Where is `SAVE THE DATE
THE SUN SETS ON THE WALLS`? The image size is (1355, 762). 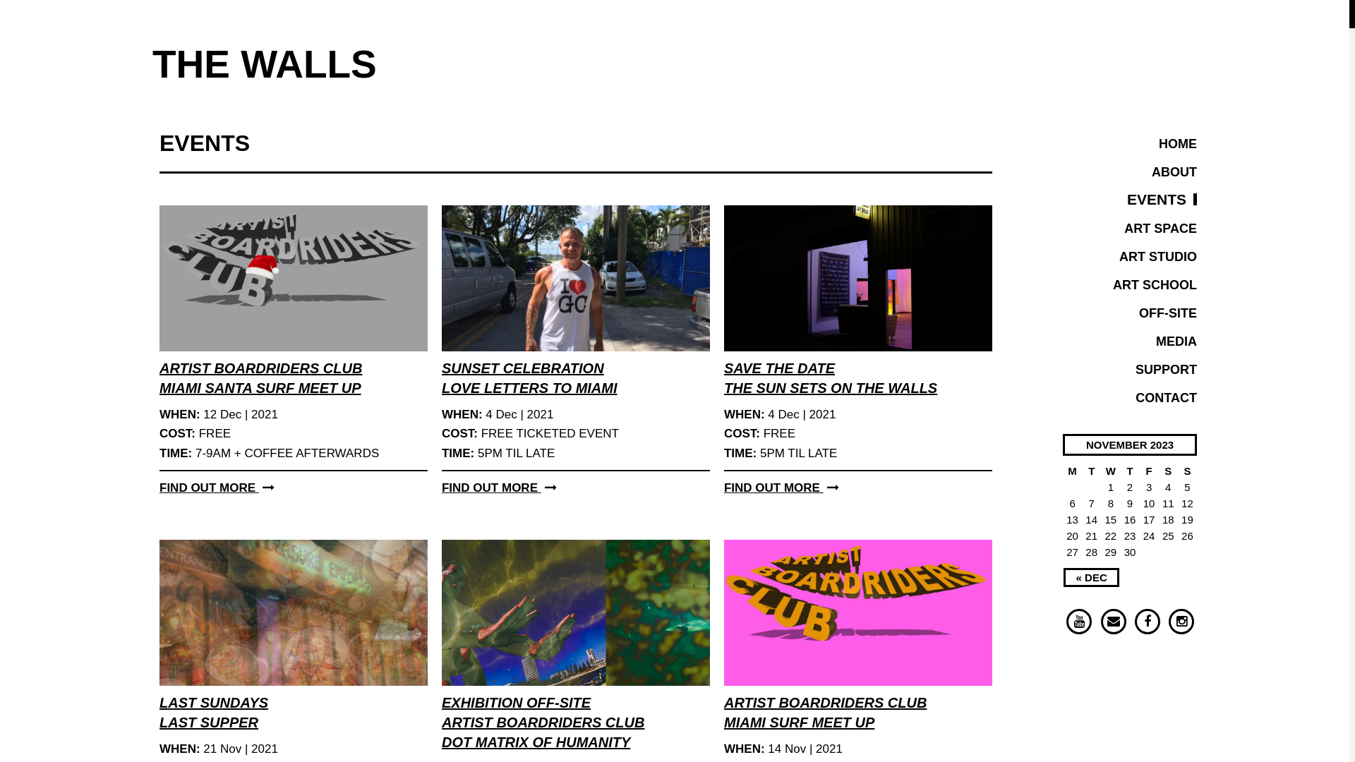 SAVE THE DATE
THE SUN SETS ON THE WALLS is located at coordinates (831, 378).